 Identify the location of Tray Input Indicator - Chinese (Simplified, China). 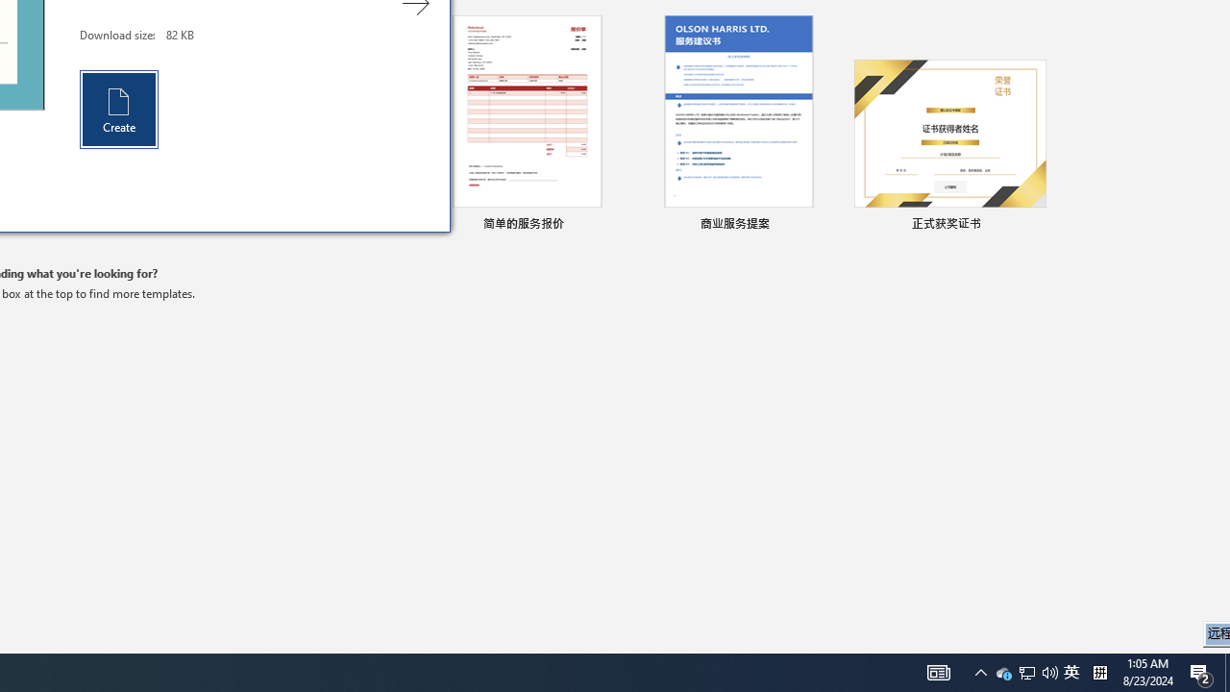
(1034, 225).